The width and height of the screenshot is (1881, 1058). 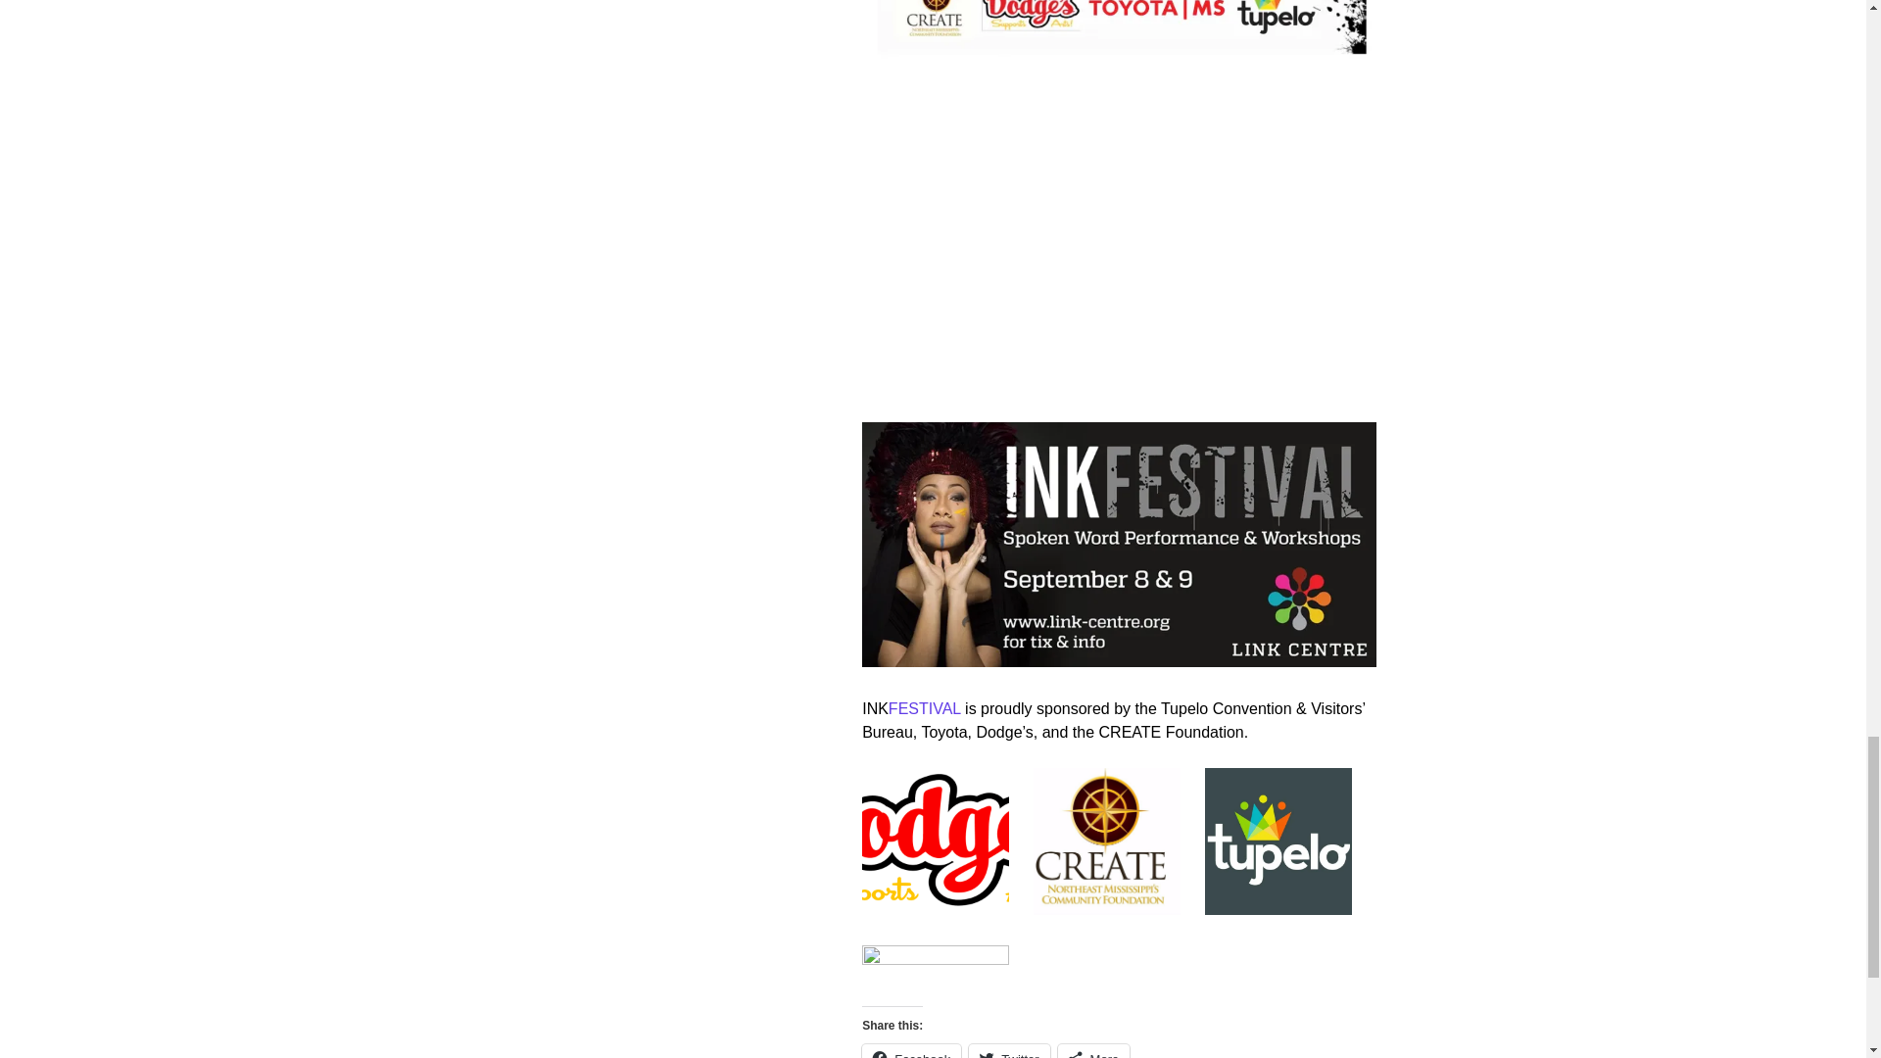 What do you see at coordinates (1118, 247) in the screenshot?
I see `VideoPress Video Player` at bounding box center [1118, 247].